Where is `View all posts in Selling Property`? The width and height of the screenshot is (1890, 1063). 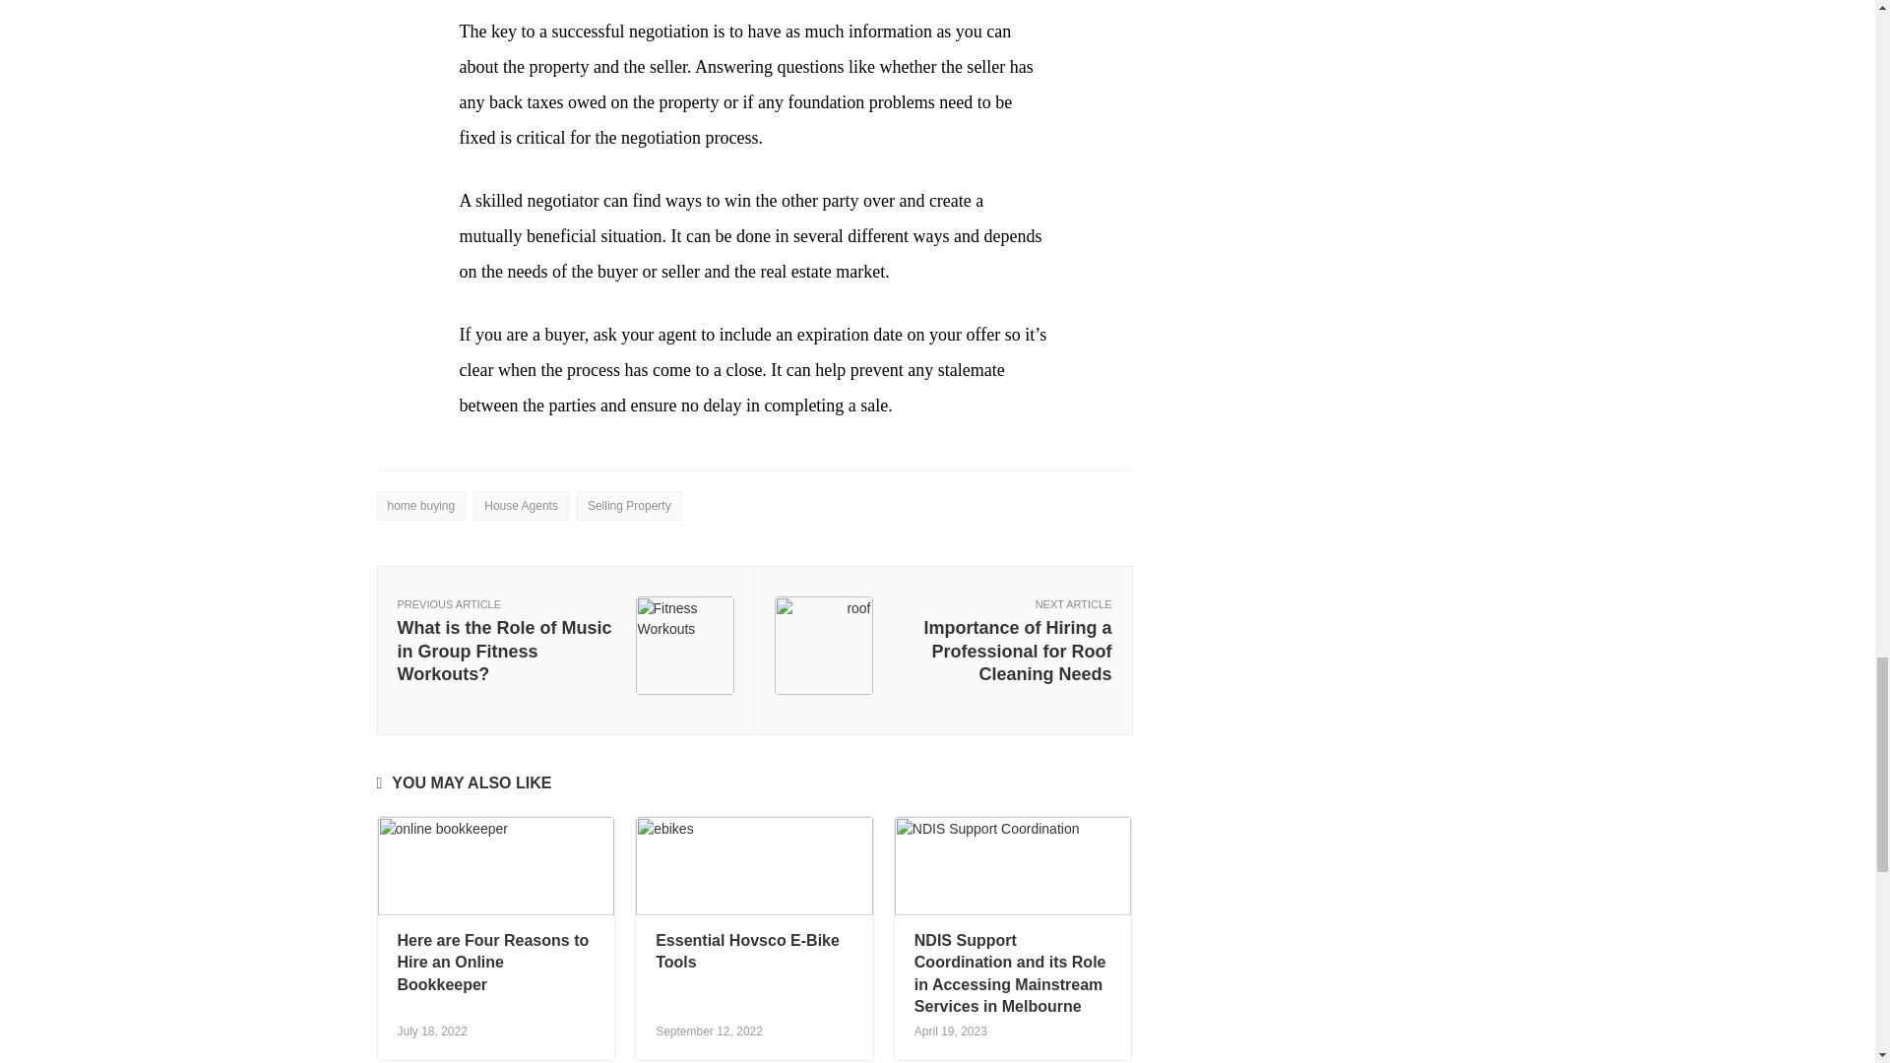 View all posts in Selling Property is located at coordinates (629, 506).